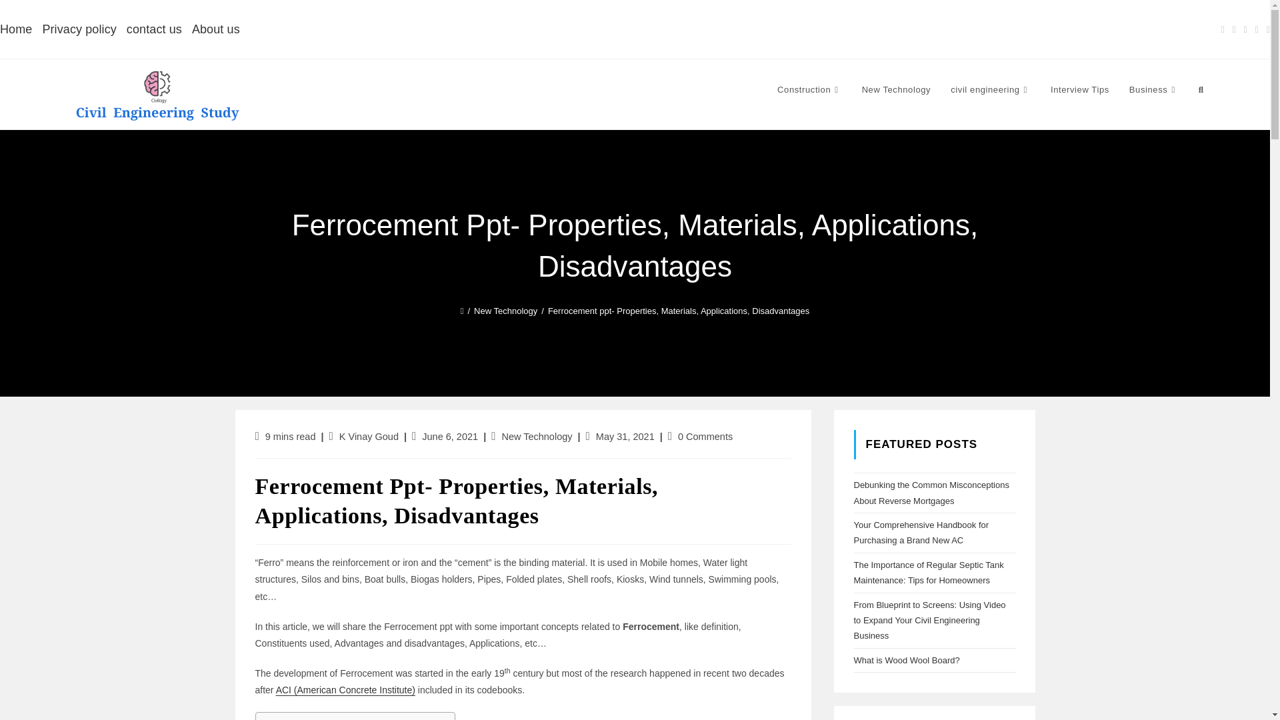  Describe the element at coordinates (705, 436) in the screenshot. I see `0 Comments` at that location.